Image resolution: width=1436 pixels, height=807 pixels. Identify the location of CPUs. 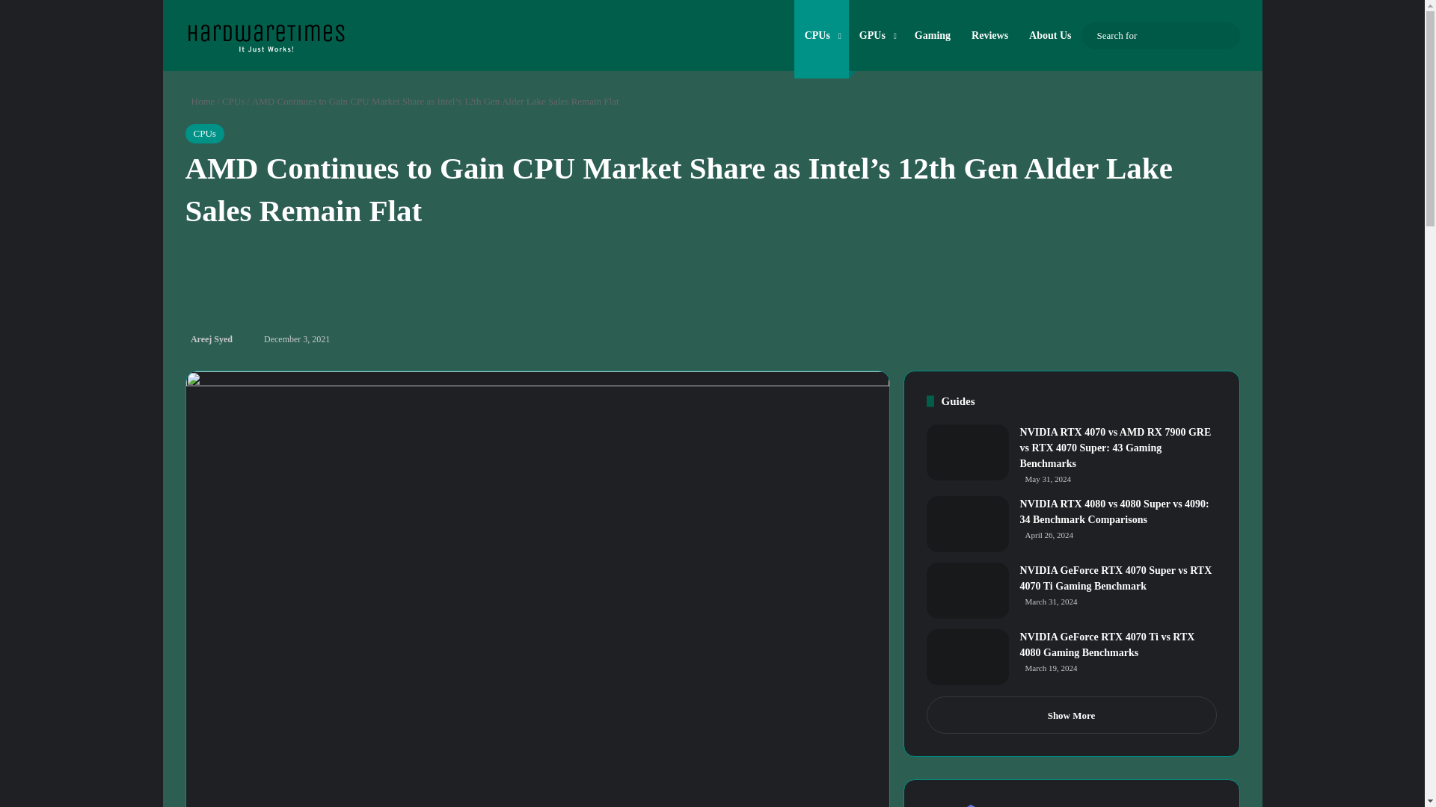
(204, 134).